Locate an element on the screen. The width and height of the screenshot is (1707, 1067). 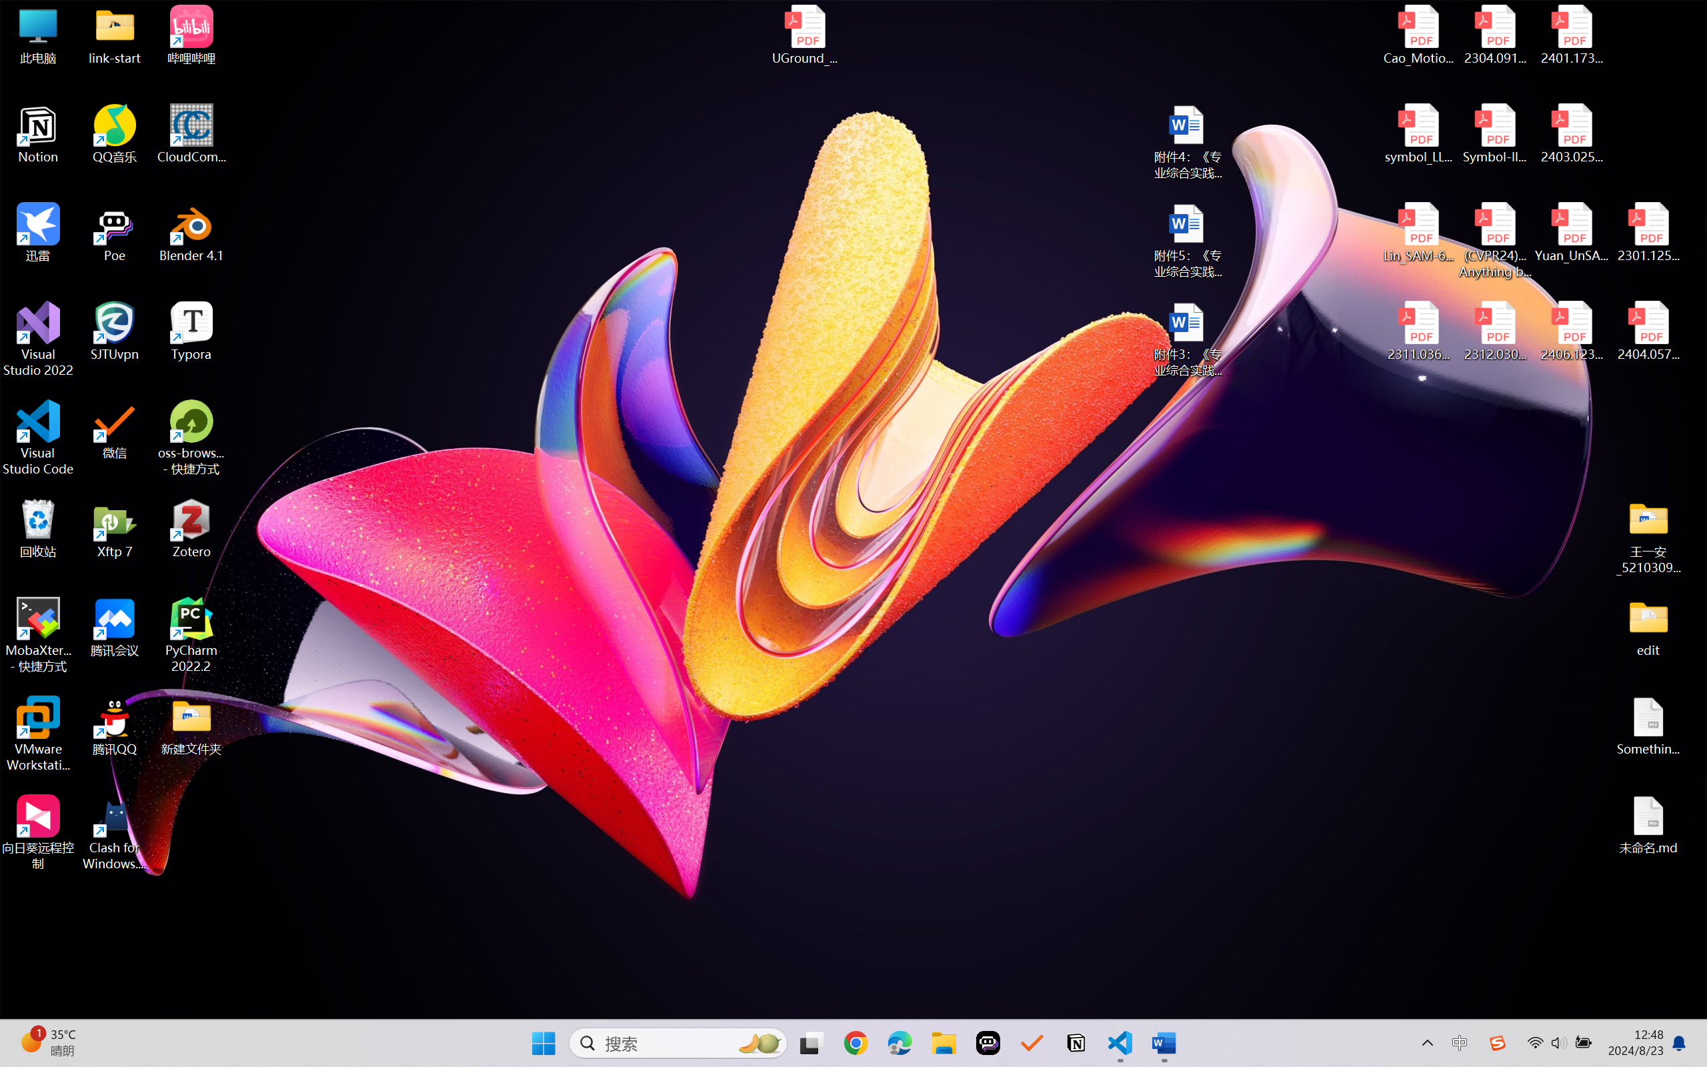
2404.05719v1.pdf is located at coordinates (1648, 331).